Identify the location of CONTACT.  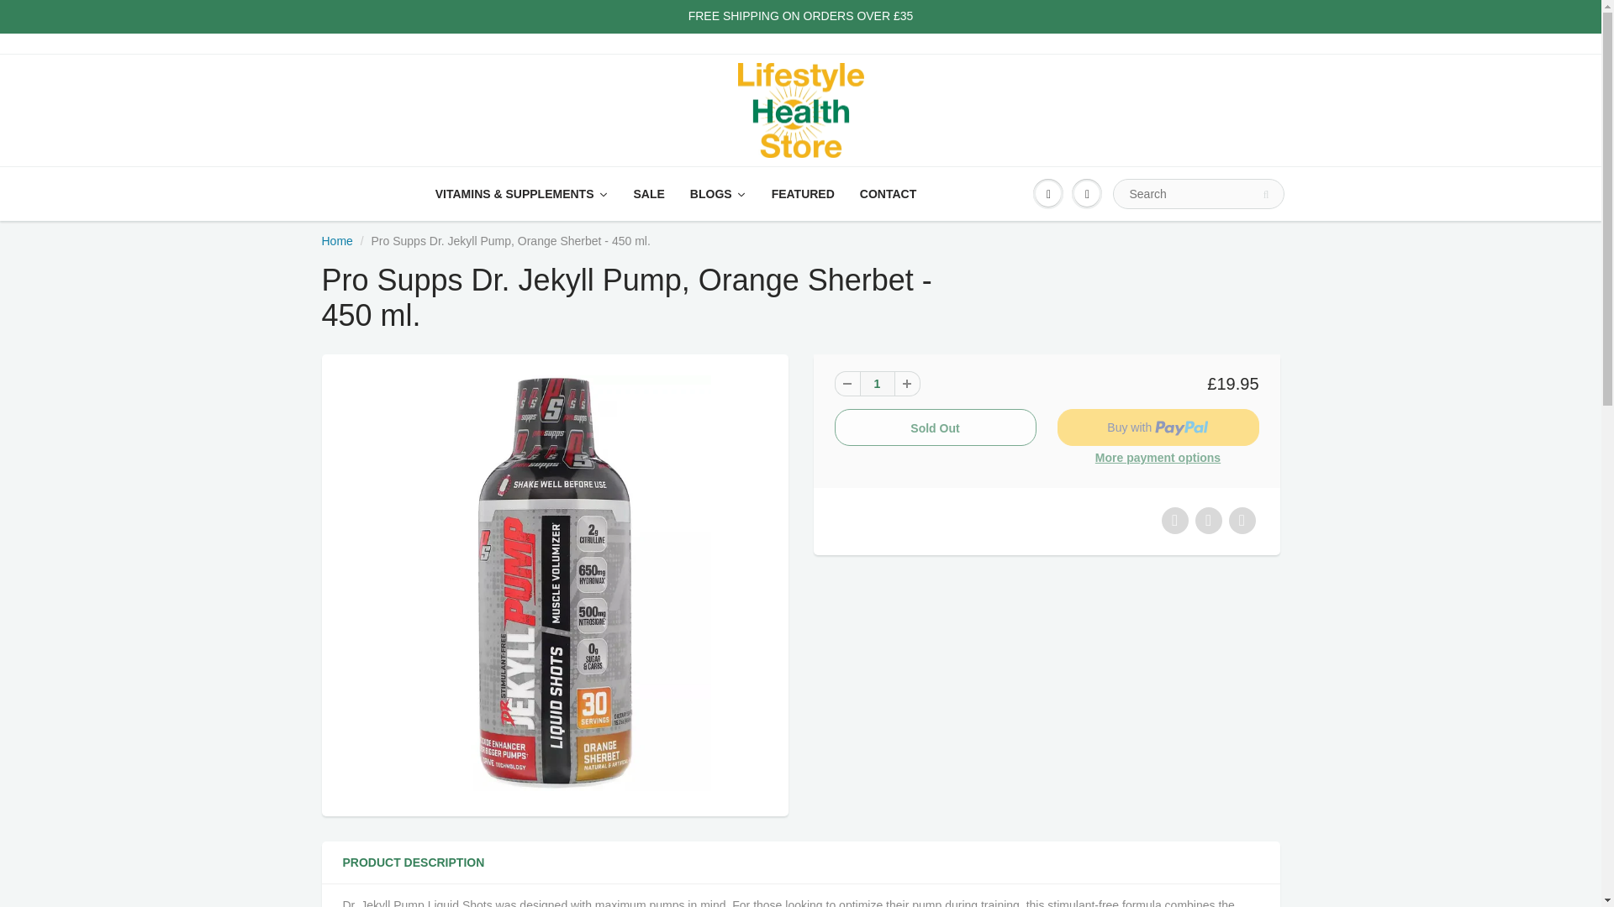
(888, 193).